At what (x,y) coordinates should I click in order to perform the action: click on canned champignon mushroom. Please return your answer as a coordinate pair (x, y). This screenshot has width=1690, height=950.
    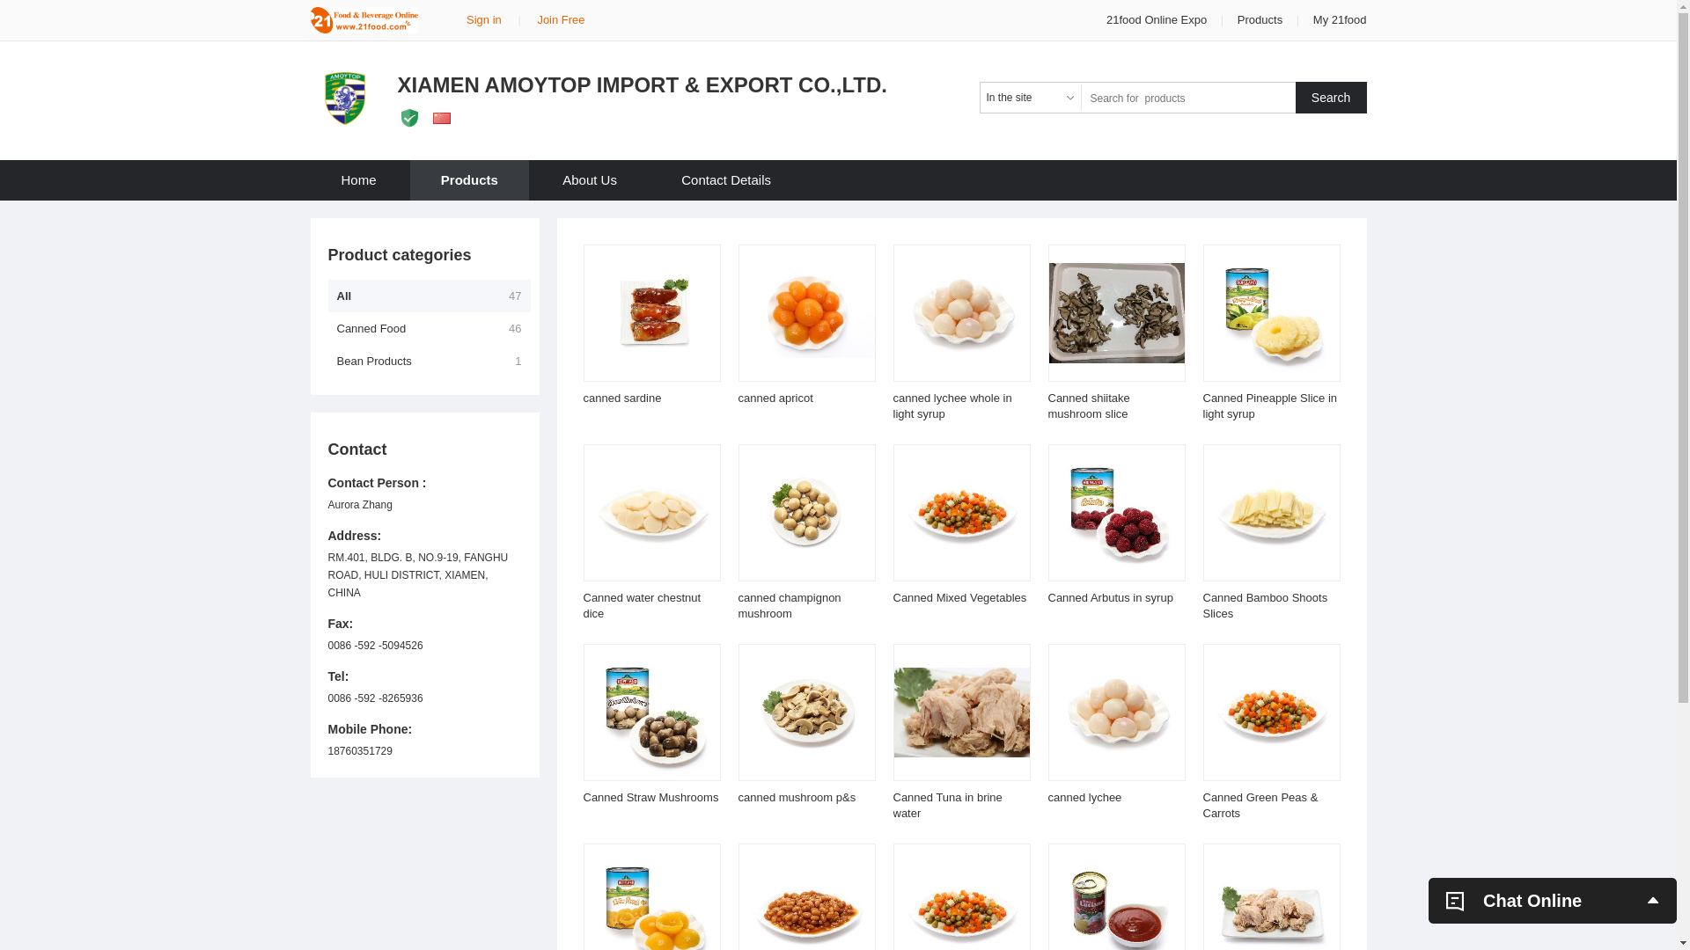
    Looking at the image, I should click on (789, 605).